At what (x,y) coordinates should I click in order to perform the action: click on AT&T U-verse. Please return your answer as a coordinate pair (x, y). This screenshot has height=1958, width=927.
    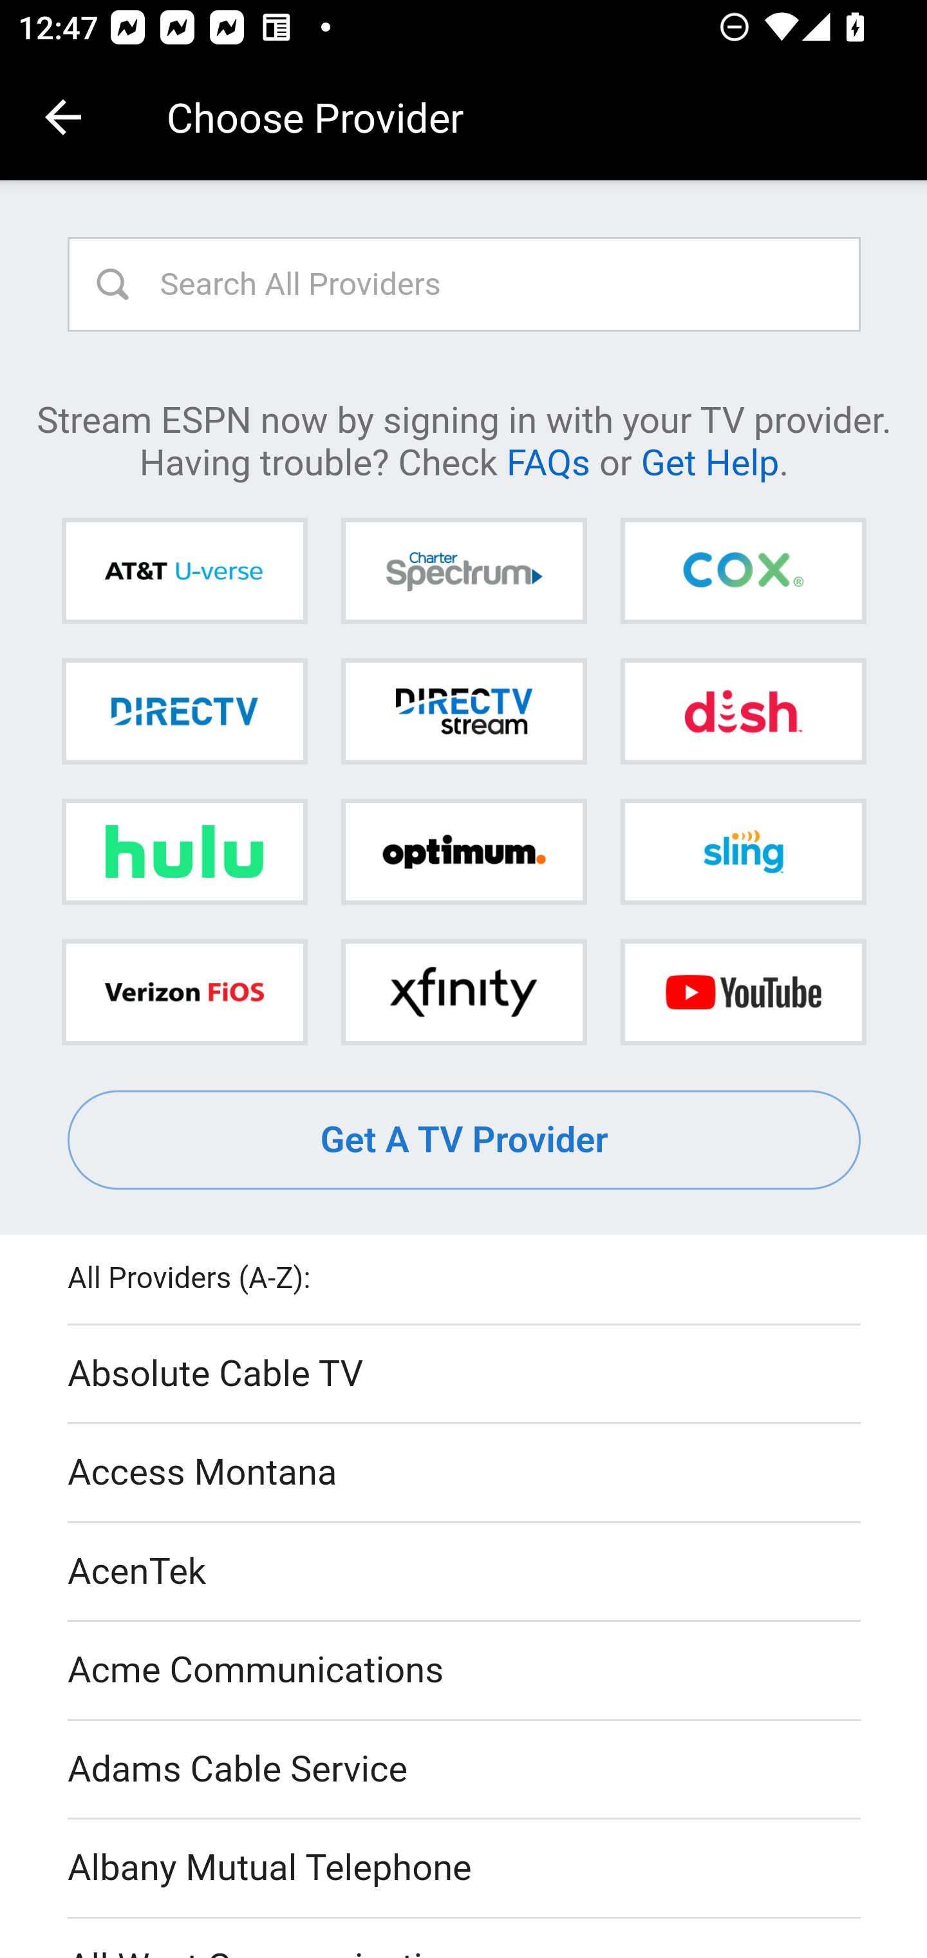
    Looking at the image, I should click on (184, 571).